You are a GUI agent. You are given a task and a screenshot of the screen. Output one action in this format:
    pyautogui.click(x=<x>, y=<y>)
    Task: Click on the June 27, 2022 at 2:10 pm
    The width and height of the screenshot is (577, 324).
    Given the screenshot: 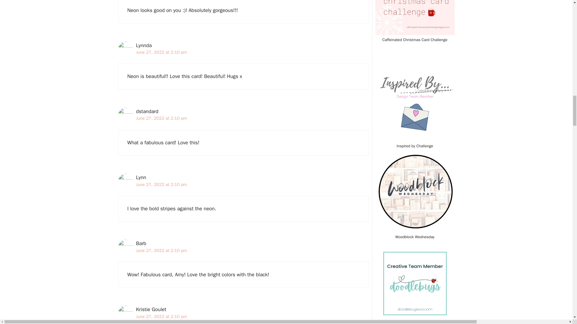 What is the action you would take?
    pyautogui.click(x=161, y=184)
    